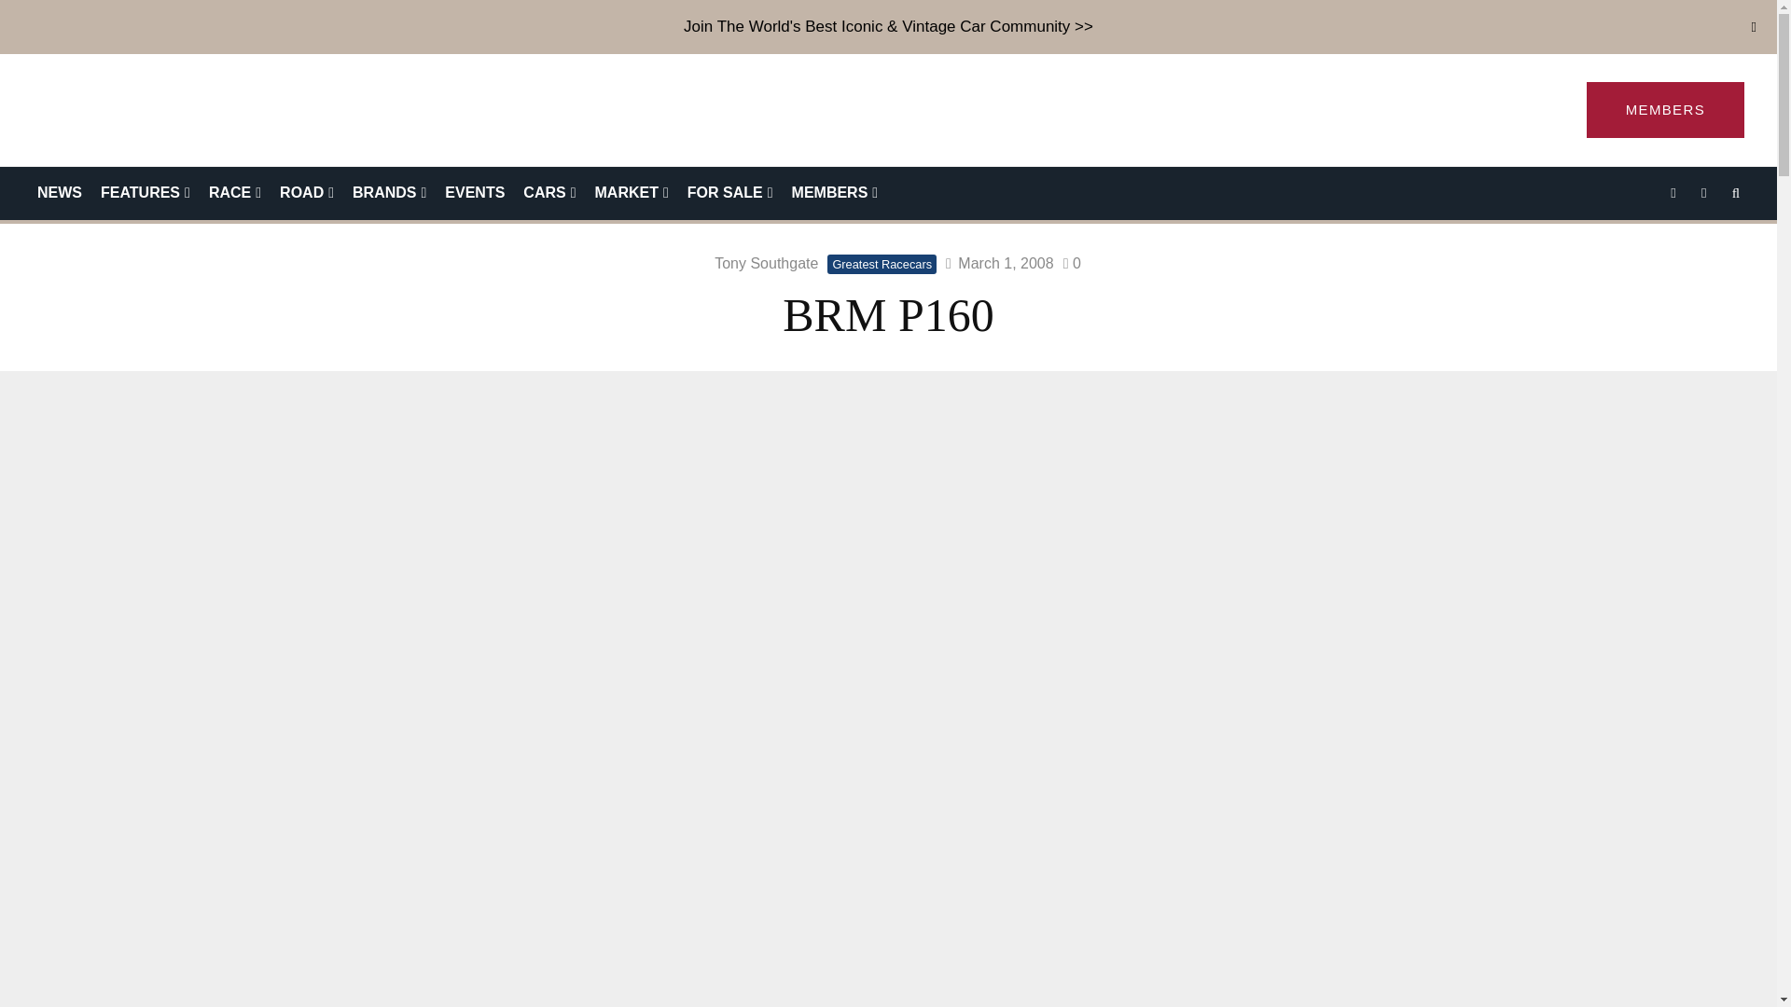 The height and width of the screenshot is (1007, 1791). What do you see at coordinates (145, 194) in the screenshot?
I see `FEATURES` at bounding box center [145, 194].